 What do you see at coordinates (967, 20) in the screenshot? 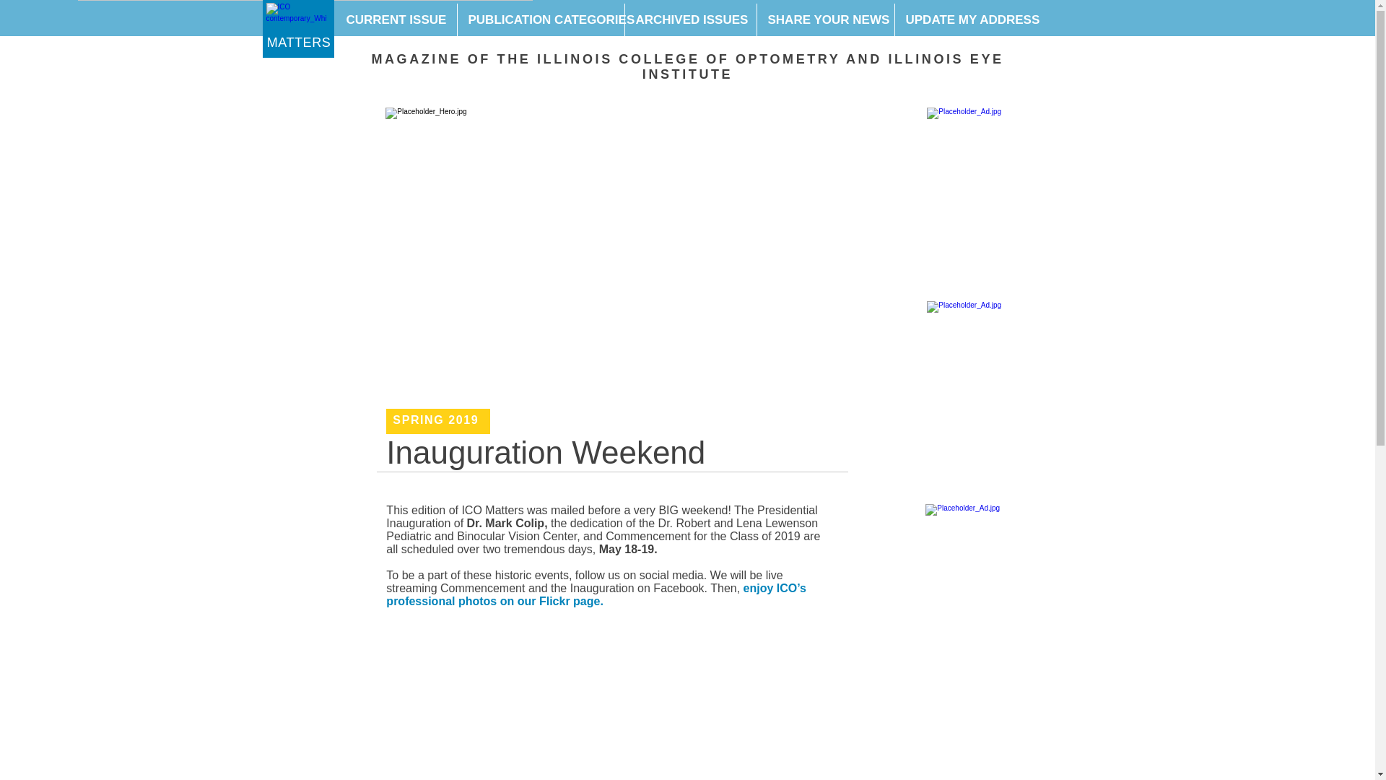
I see `UPDATE MY ADDRESS` at bounding box center [967, 20].